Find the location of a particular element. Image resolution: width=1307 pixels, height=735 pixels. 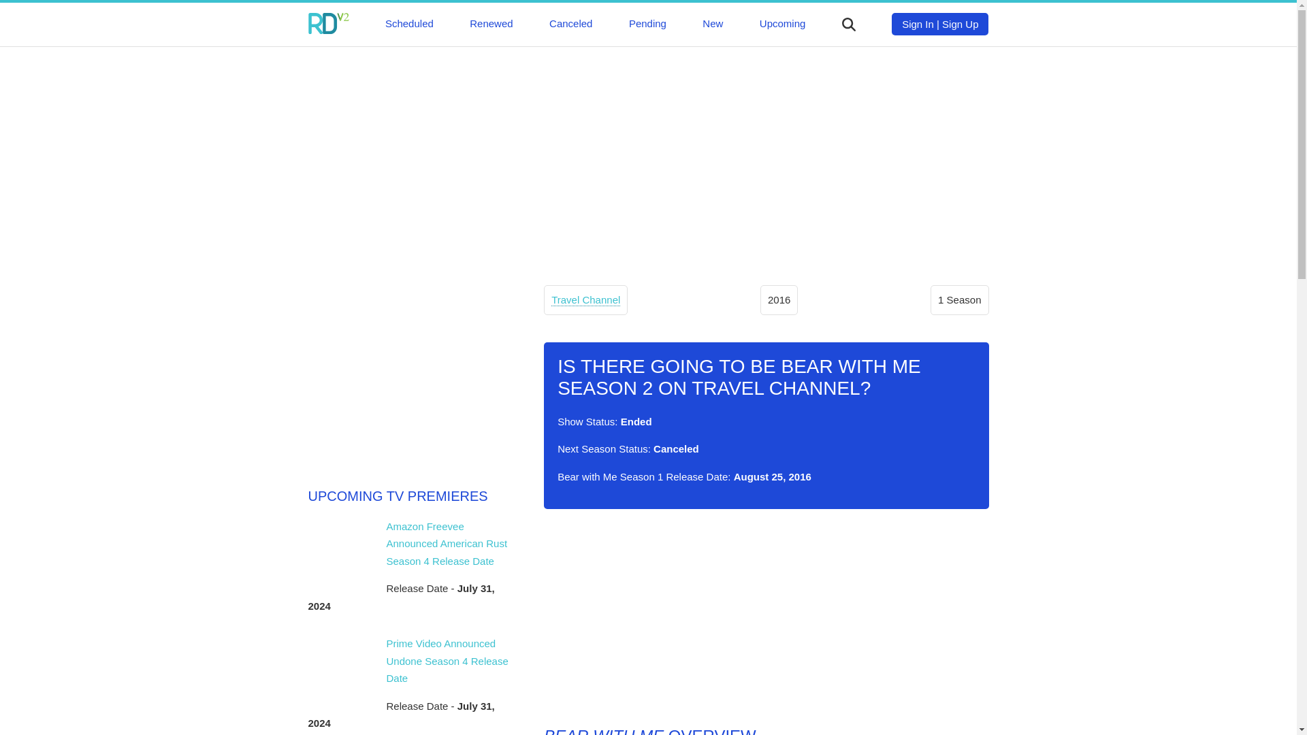

Canceled is located at coordinates (570, 23).